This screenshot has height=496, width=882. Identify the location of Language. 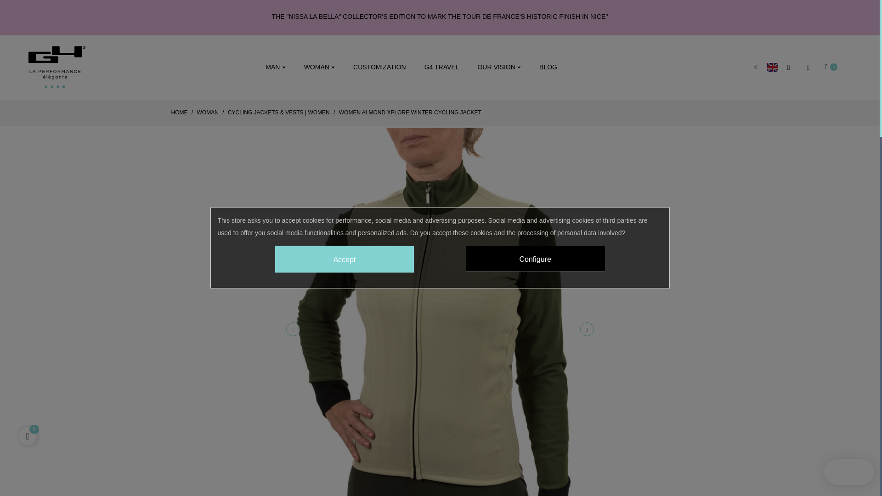
(777, 67).